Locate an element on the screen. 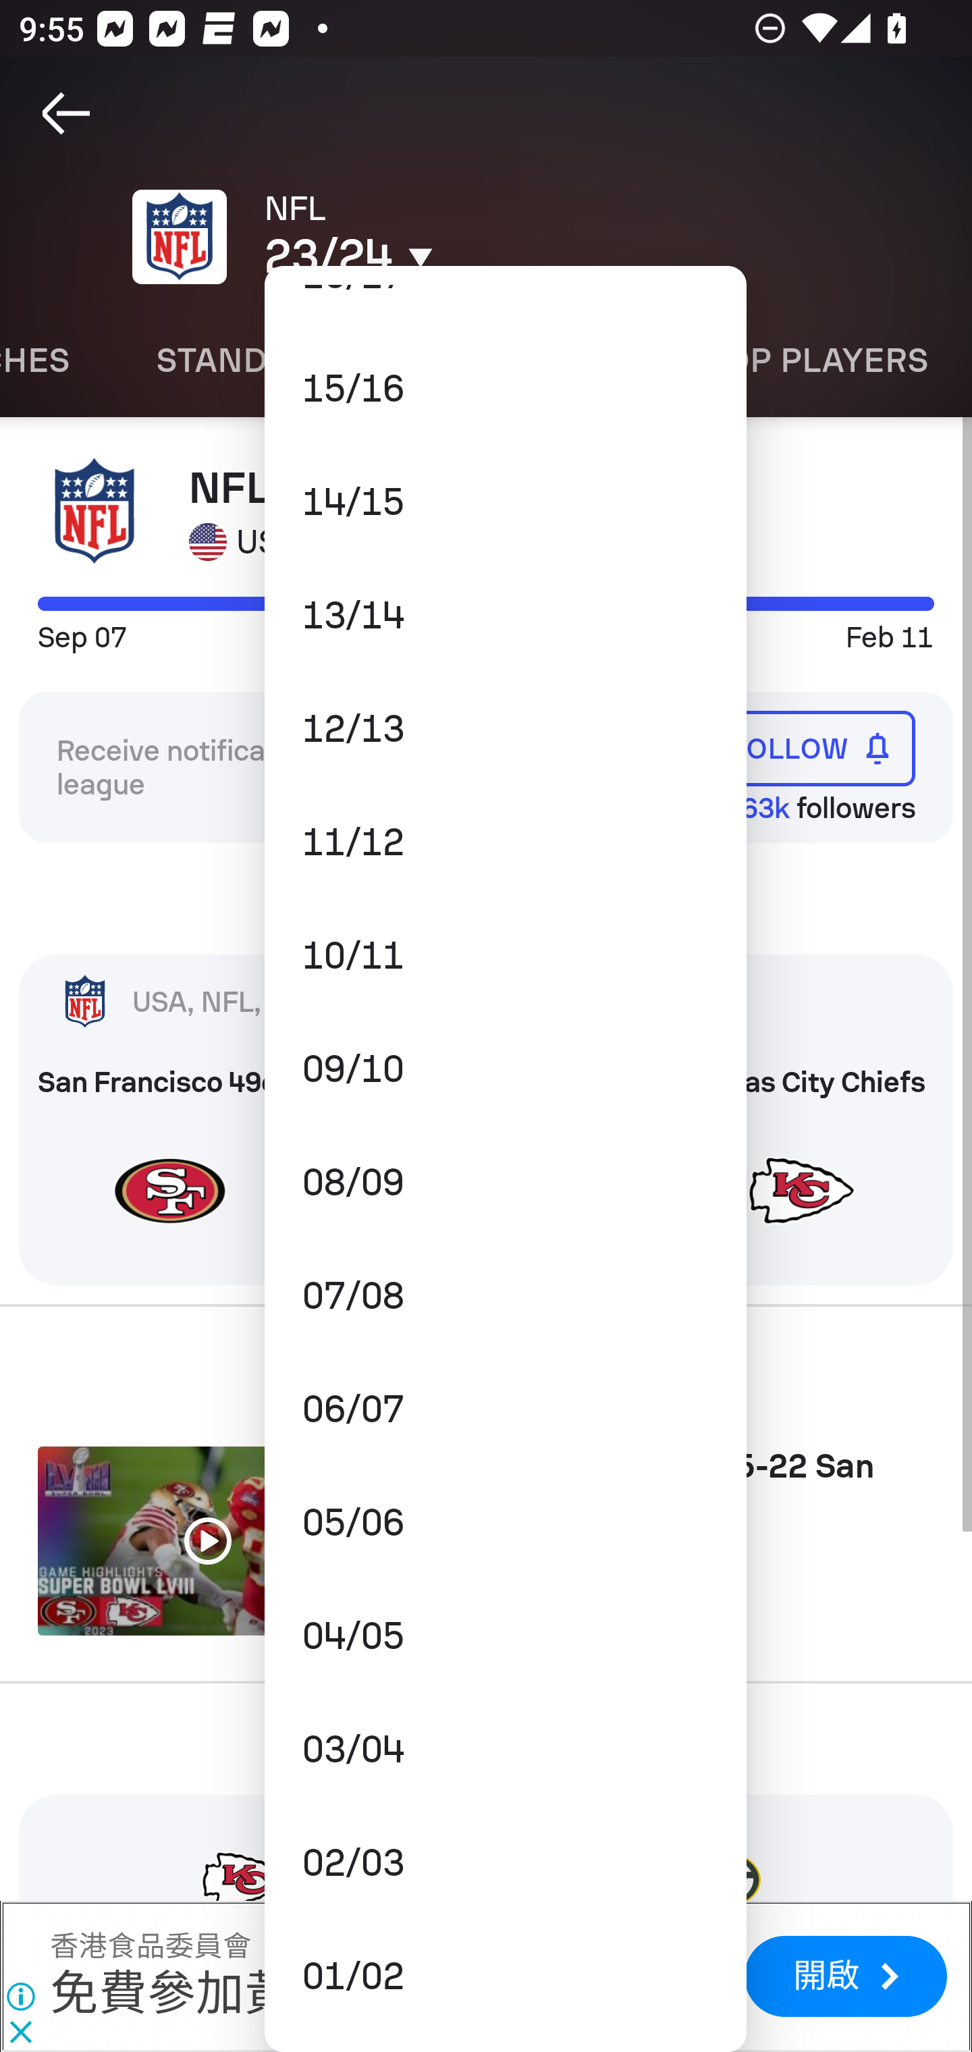 The image size is (972, 2052). 14/15 is located at coordinates (505, 501).